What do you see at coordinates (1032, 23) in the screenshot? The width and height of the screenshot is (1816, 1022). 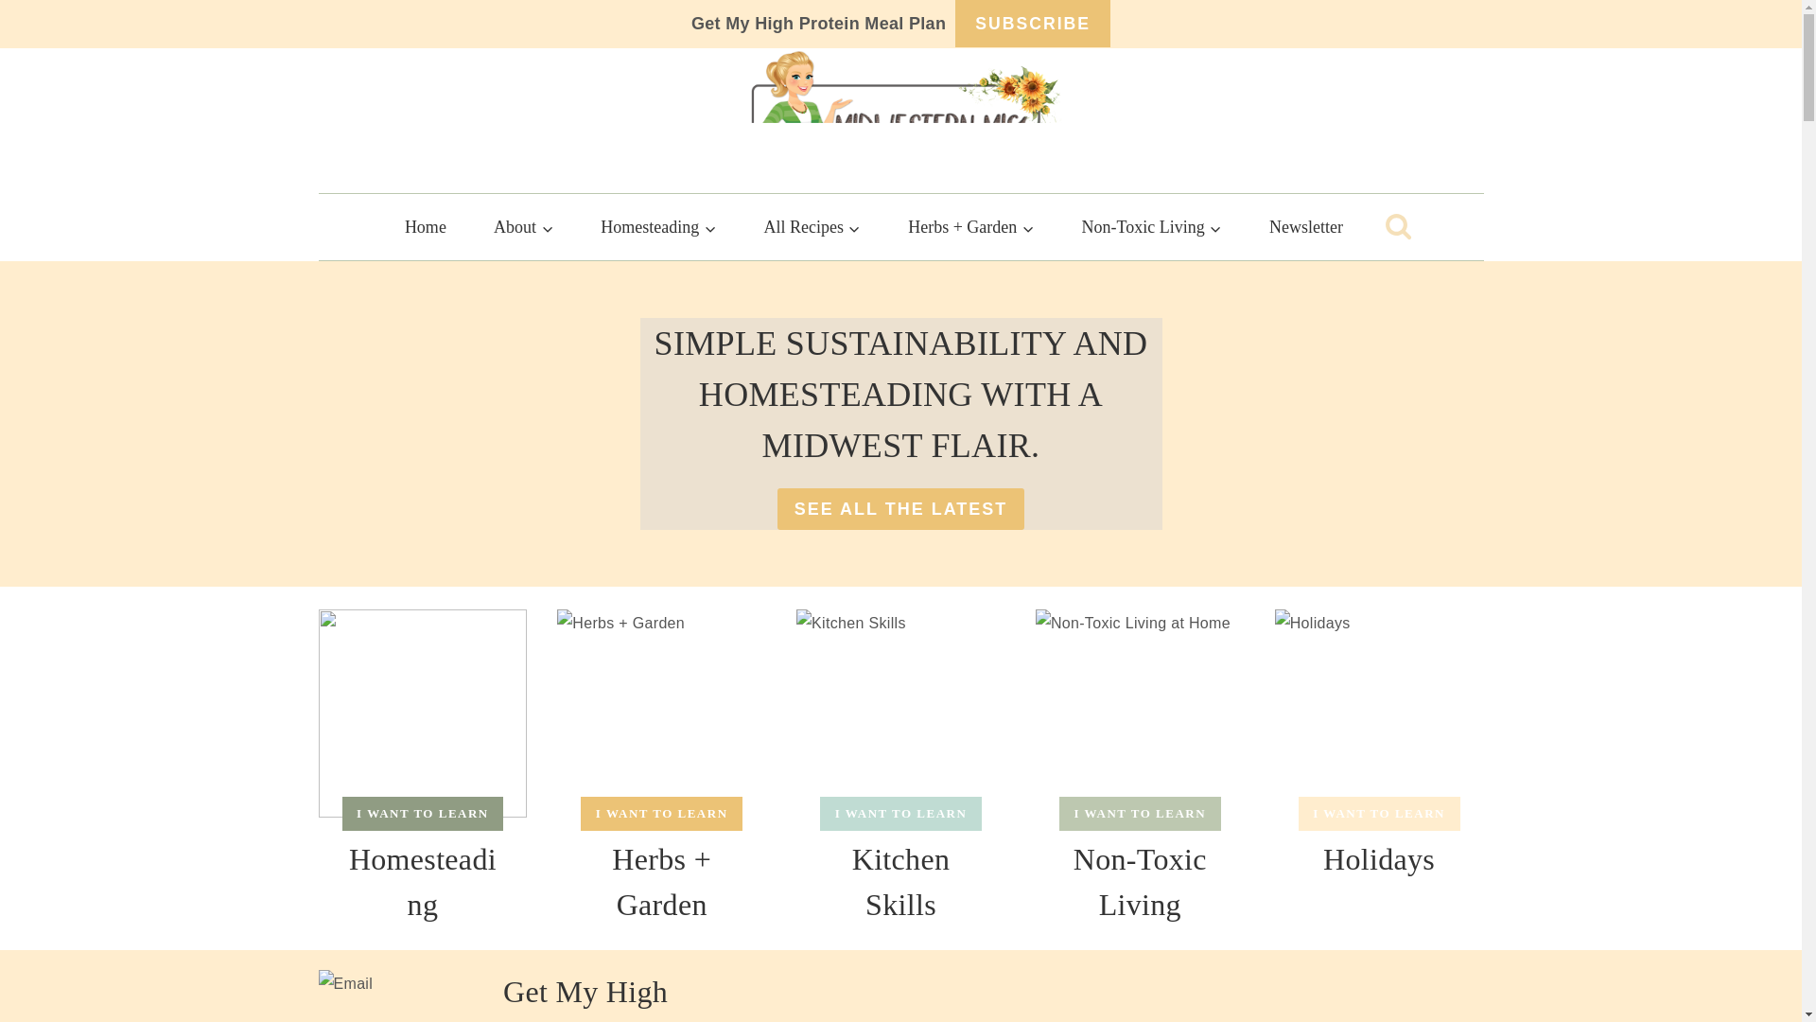 I see `SUBSCRIBE` at bounding box center [1032, 23].